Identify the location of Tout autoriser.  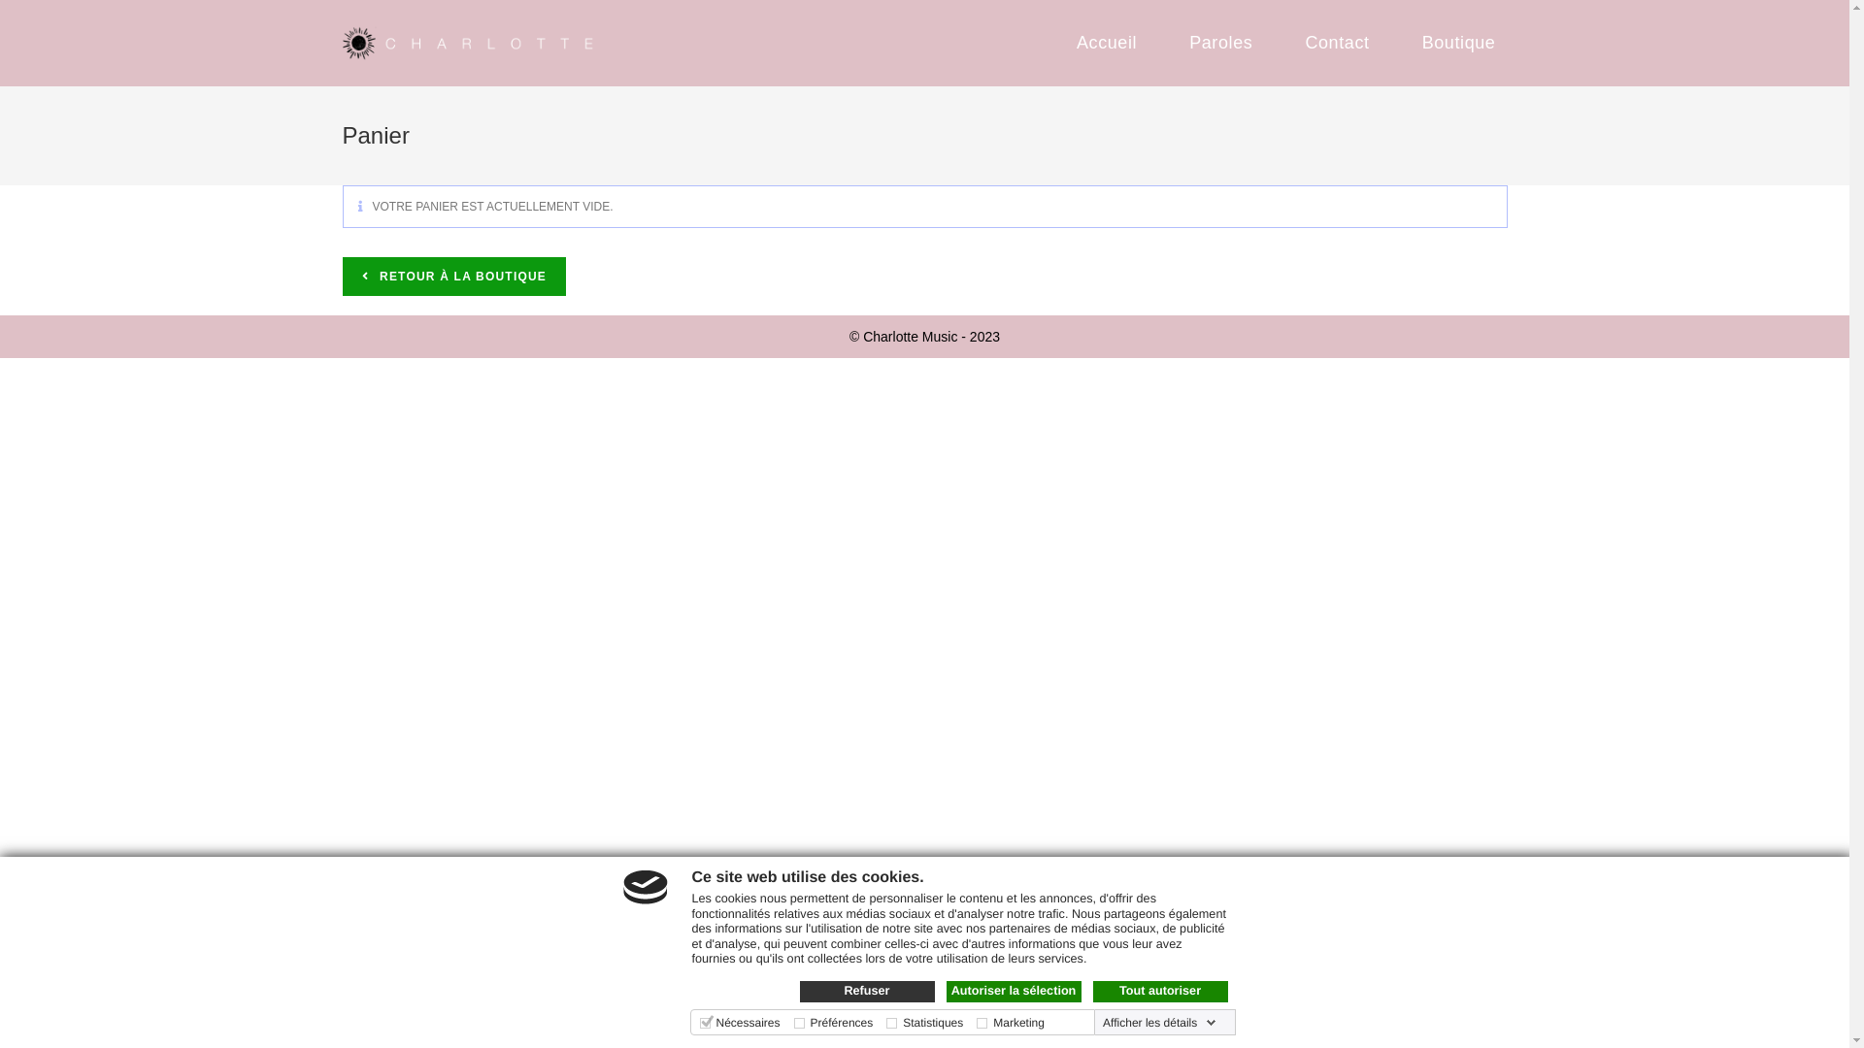
(1161, 992).